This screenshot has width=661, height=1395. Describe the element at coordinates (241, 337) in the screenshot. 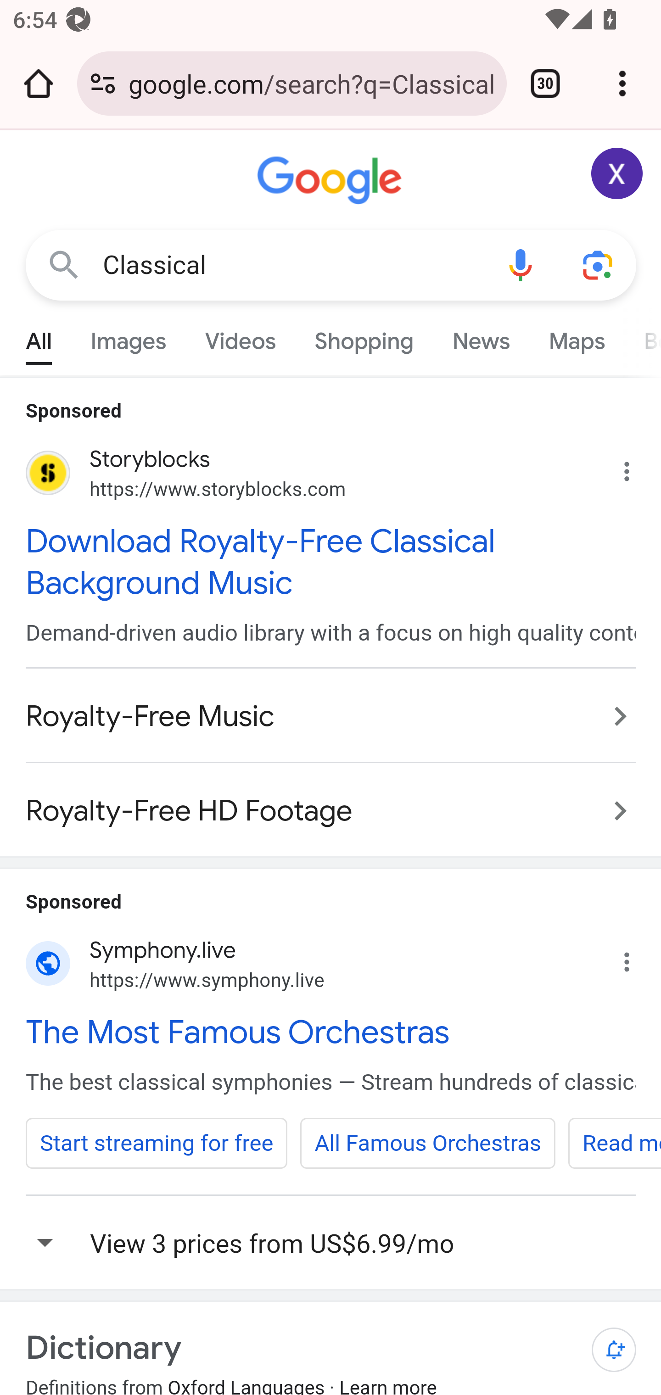

I see `Videos` at that location.